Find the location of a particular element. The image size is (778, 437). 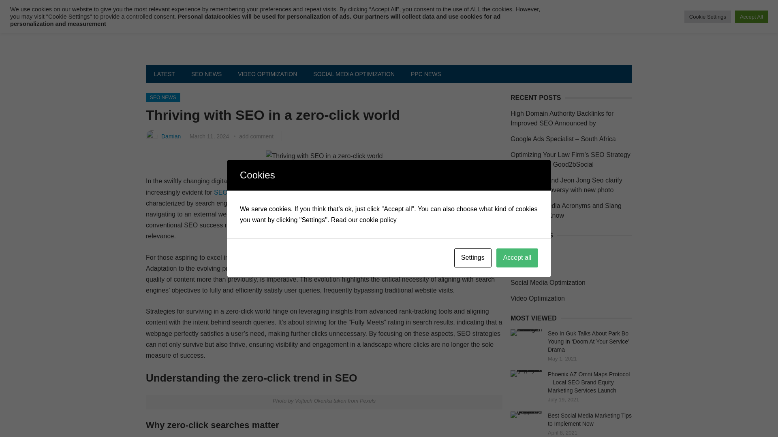

SEO NEWS is located at coordinates (163, 97).